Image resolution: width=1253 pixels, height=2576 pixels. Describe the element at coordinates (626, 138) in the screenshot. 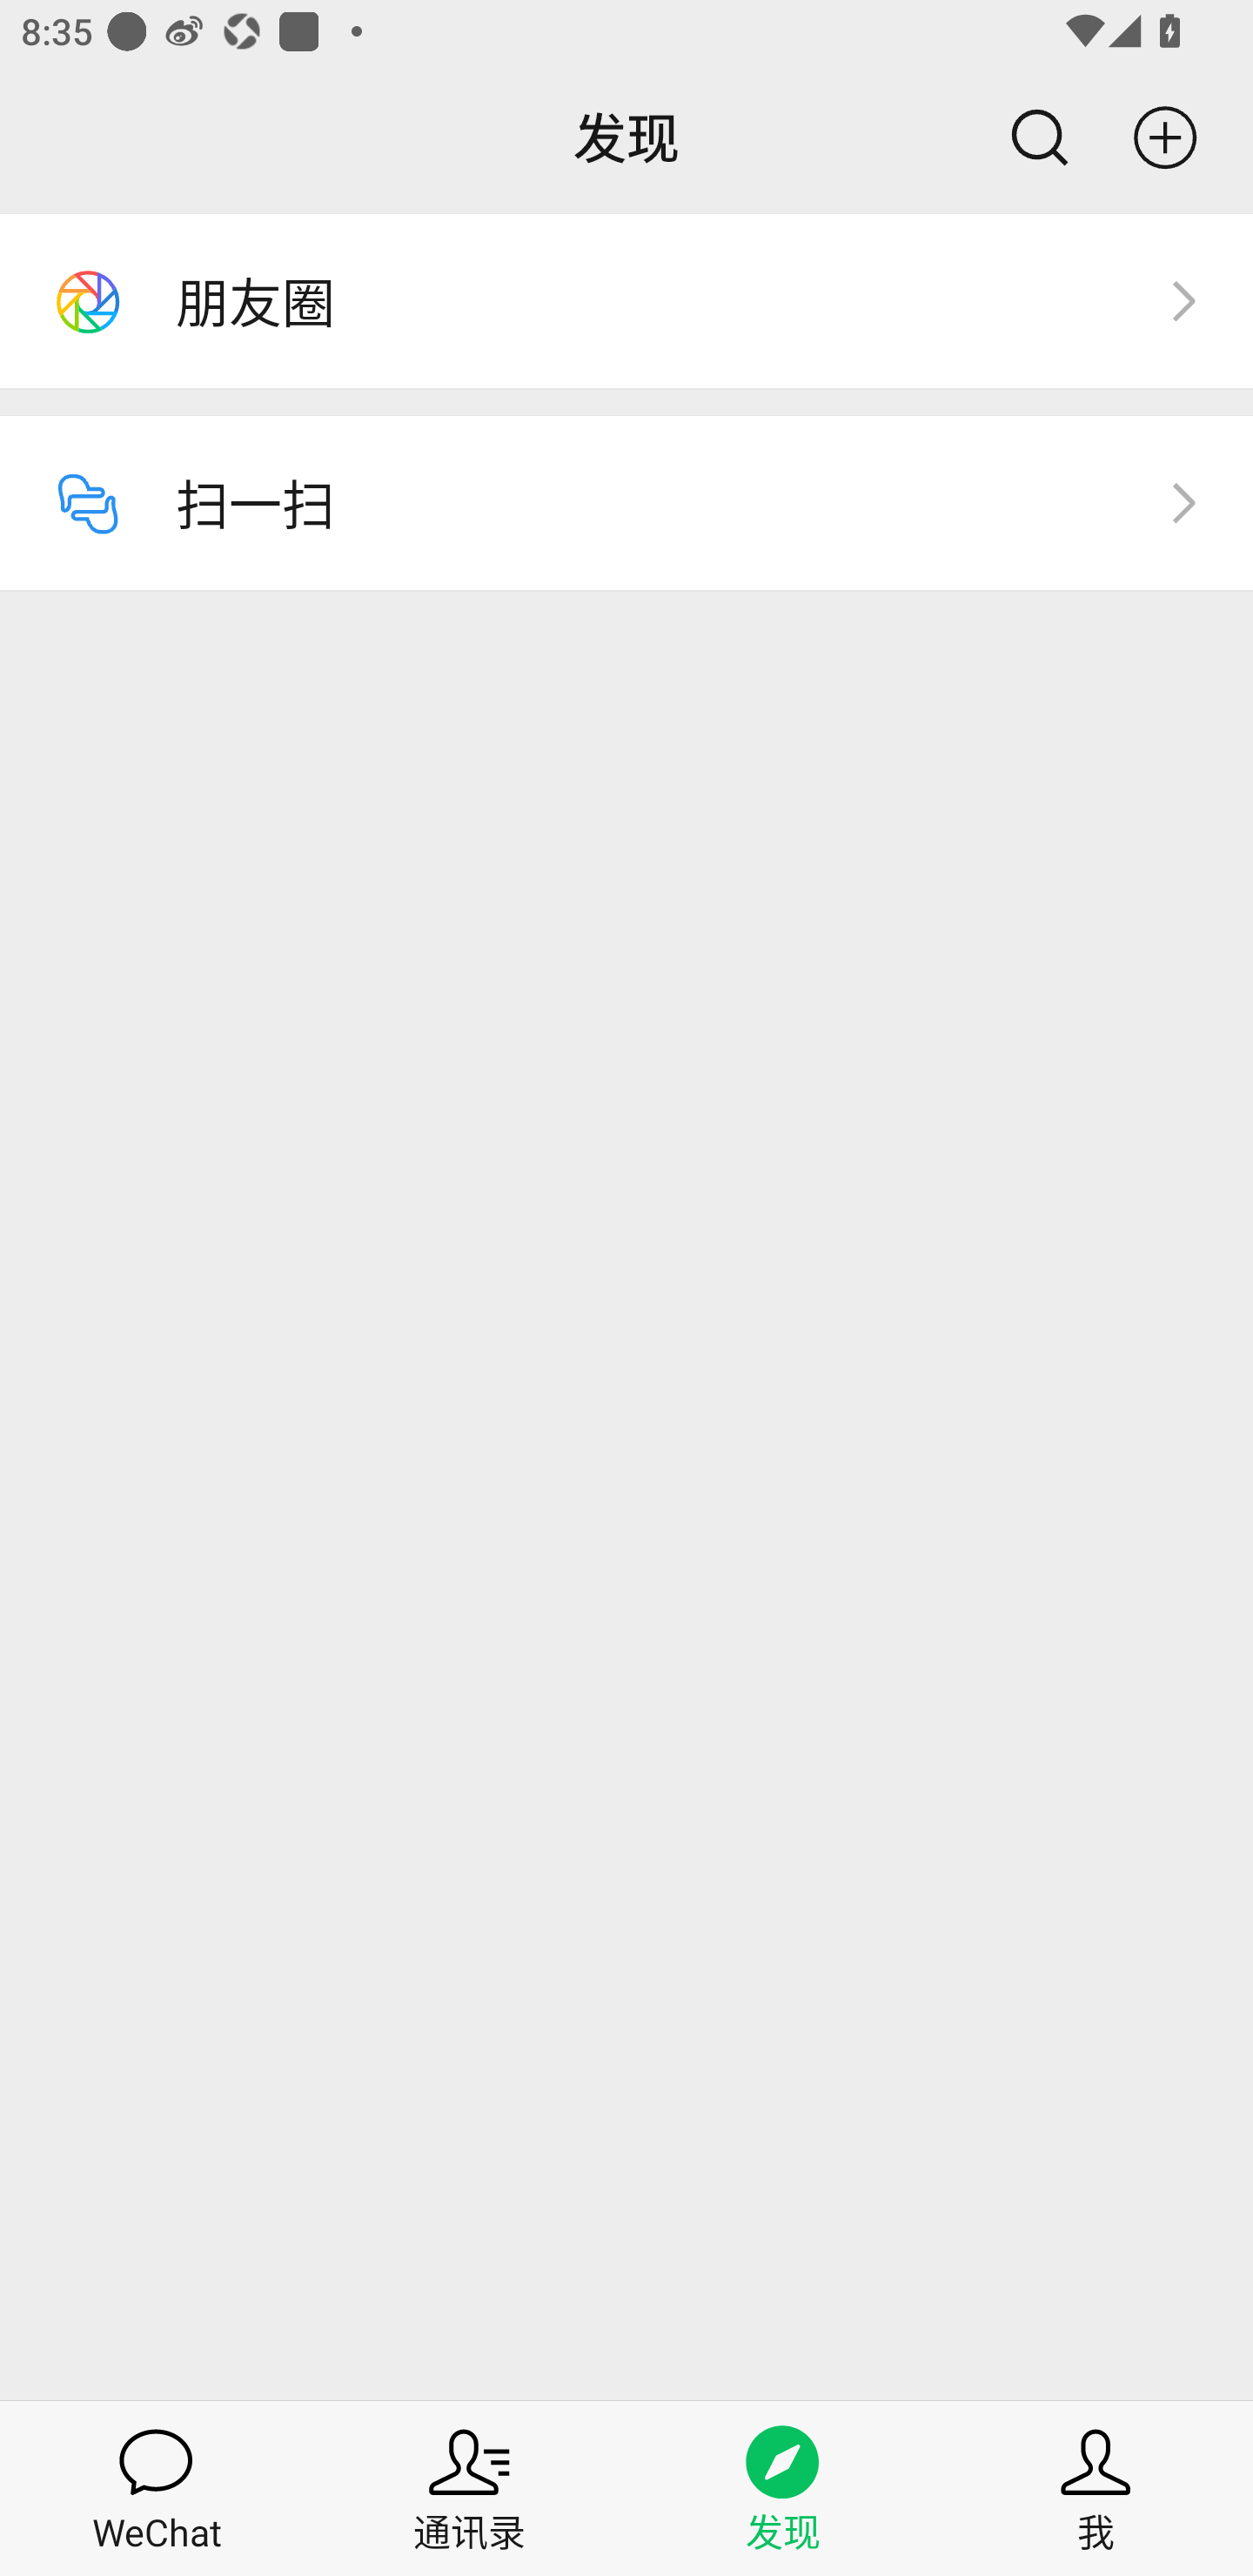

I see `发现 搜索 更多功能按钮` at that location.